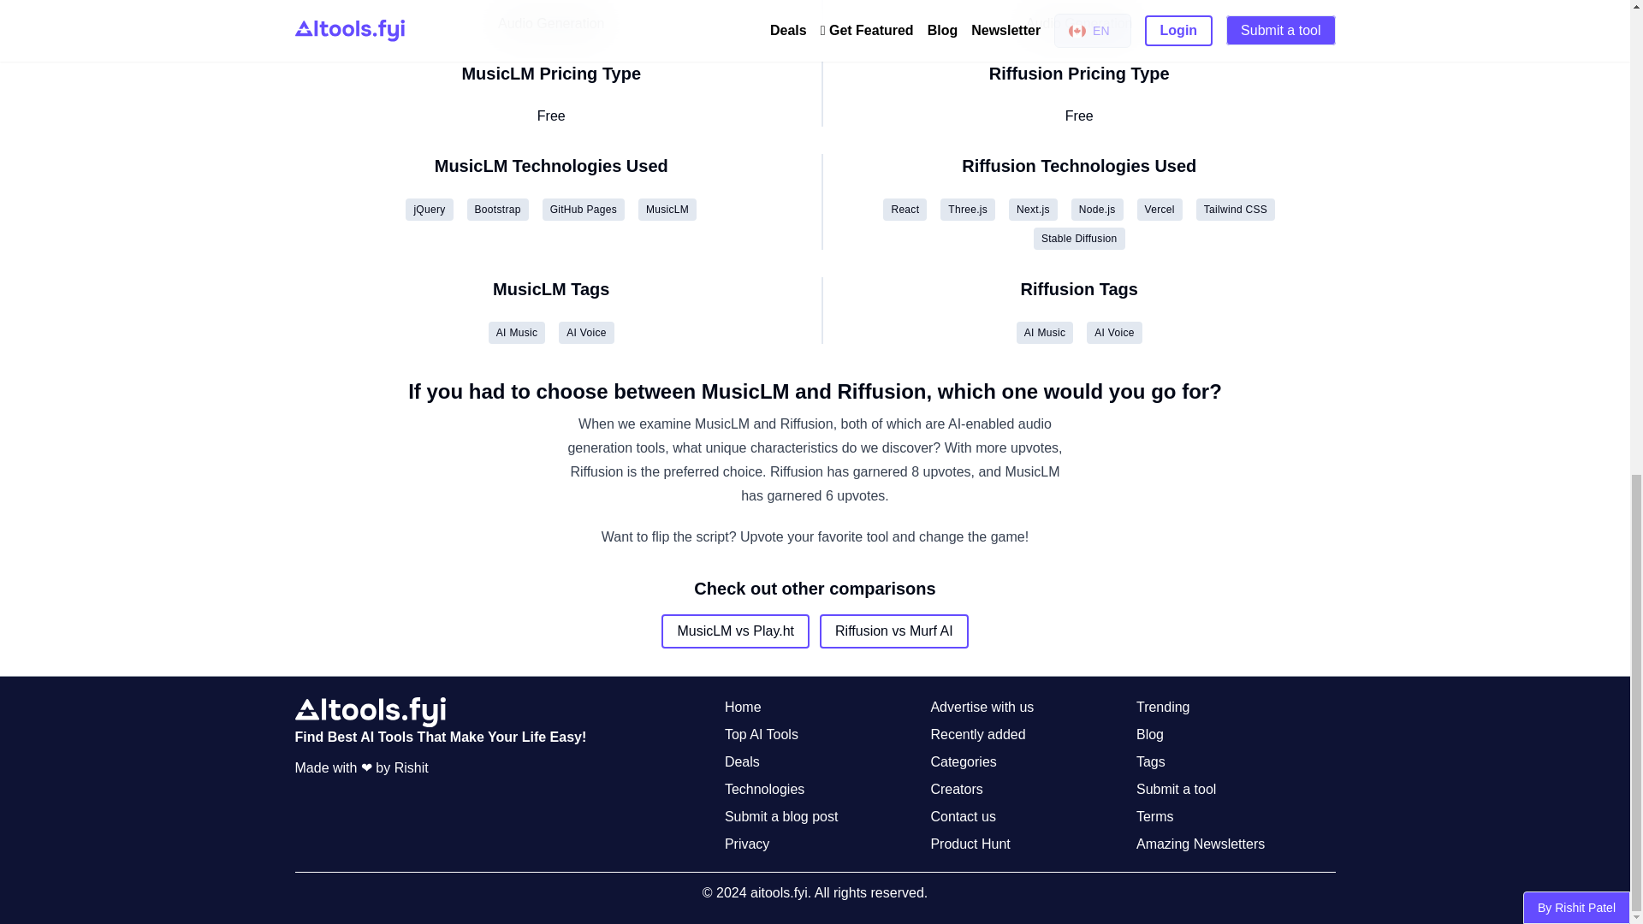  I want to click on Advertise with us, so click(981, 708).